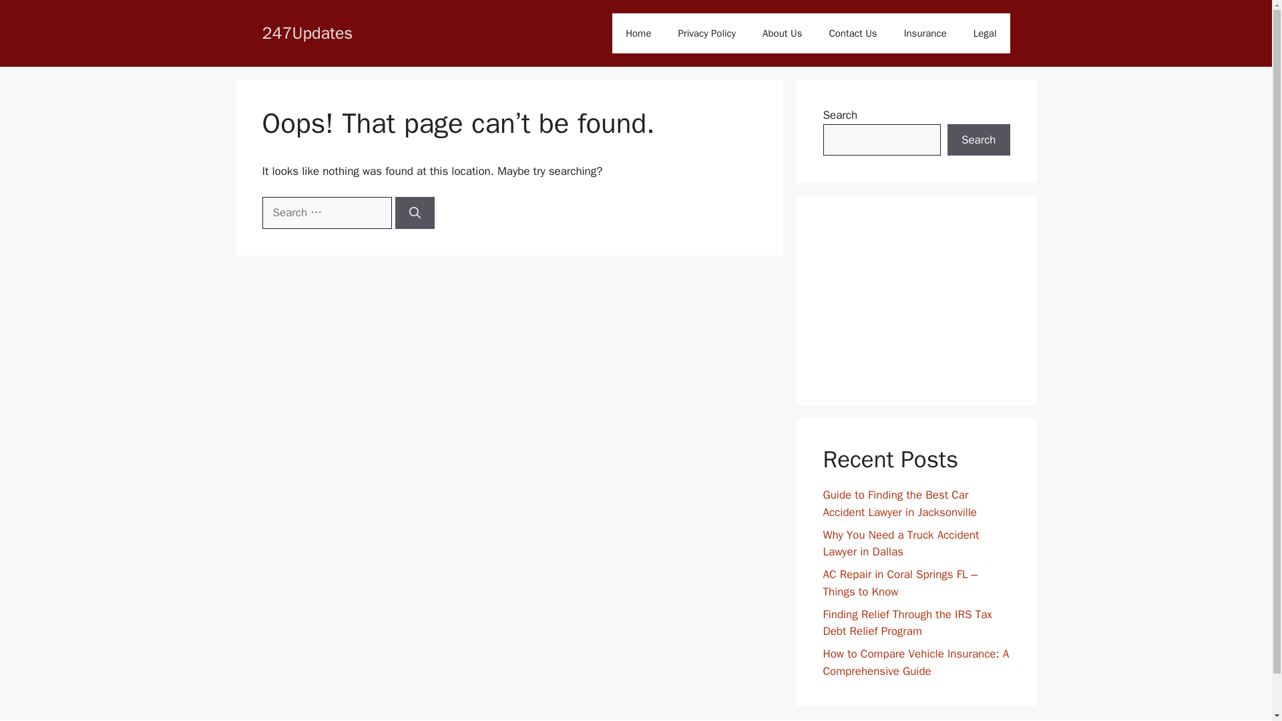 The width and height of the screenshot is (1282, 721). Describe the element at coordinates (852, 33) in the screenshot. I see `Contact Us` at that location.